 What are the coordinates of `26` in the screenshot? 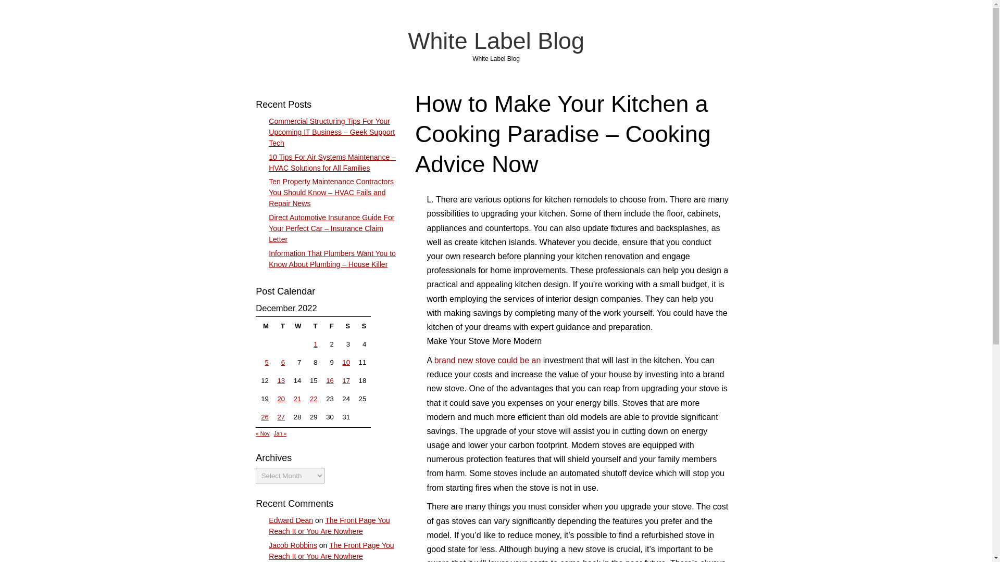 It's located at (265, 416).